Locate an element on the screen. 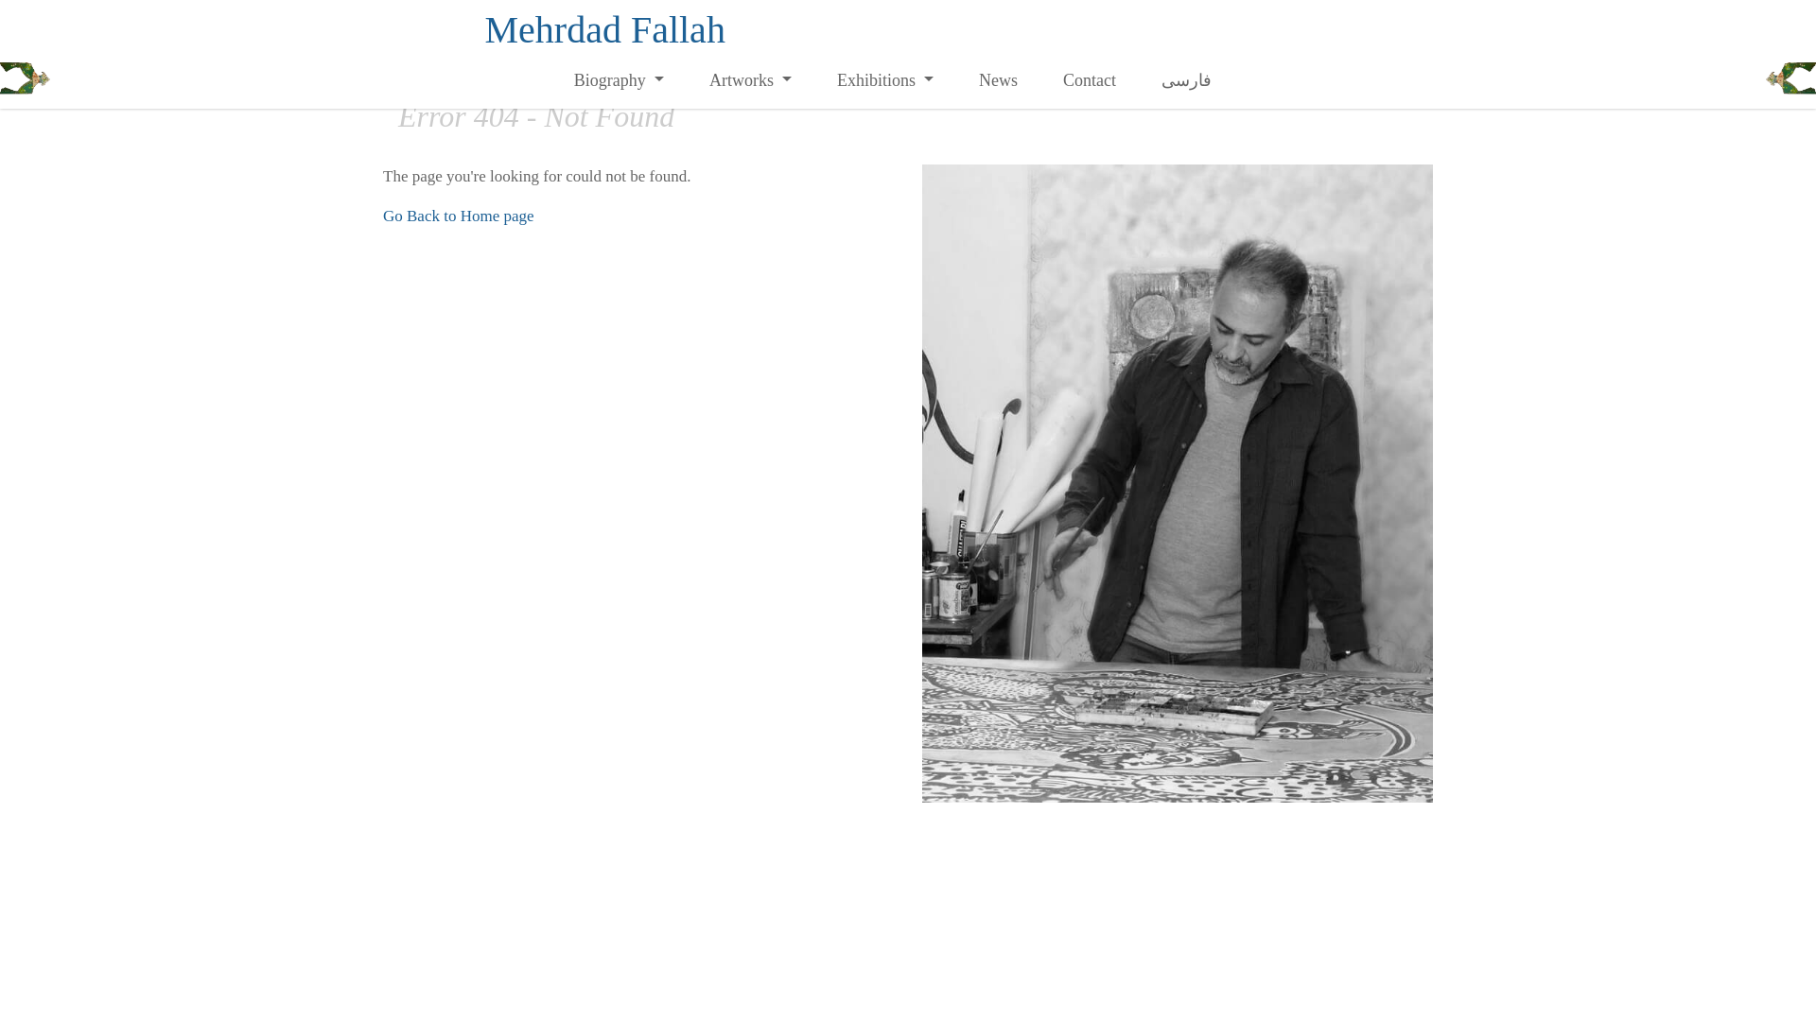  News is located at coordinates (999, 79).